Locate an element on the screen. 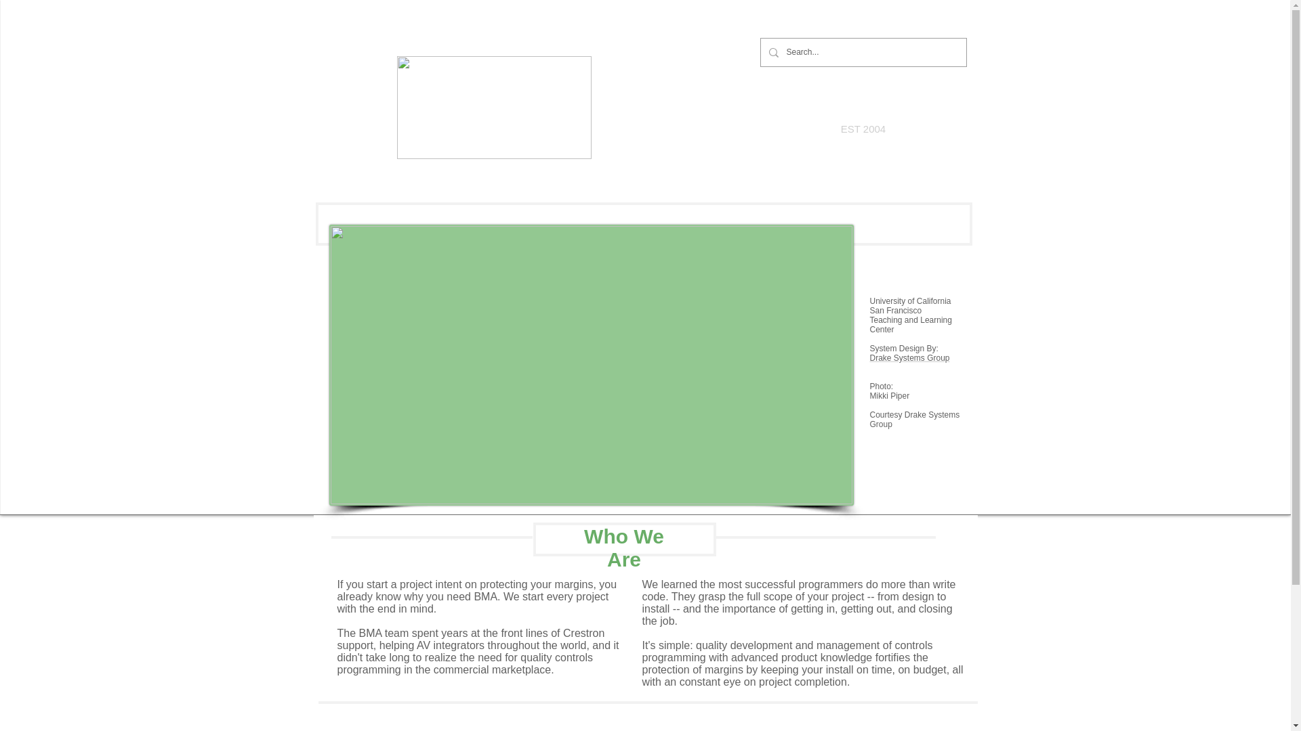 Image resolution: width=1301 pixels, height=731 pixels. Drake Systems Group is located at coordinates (909, 357).